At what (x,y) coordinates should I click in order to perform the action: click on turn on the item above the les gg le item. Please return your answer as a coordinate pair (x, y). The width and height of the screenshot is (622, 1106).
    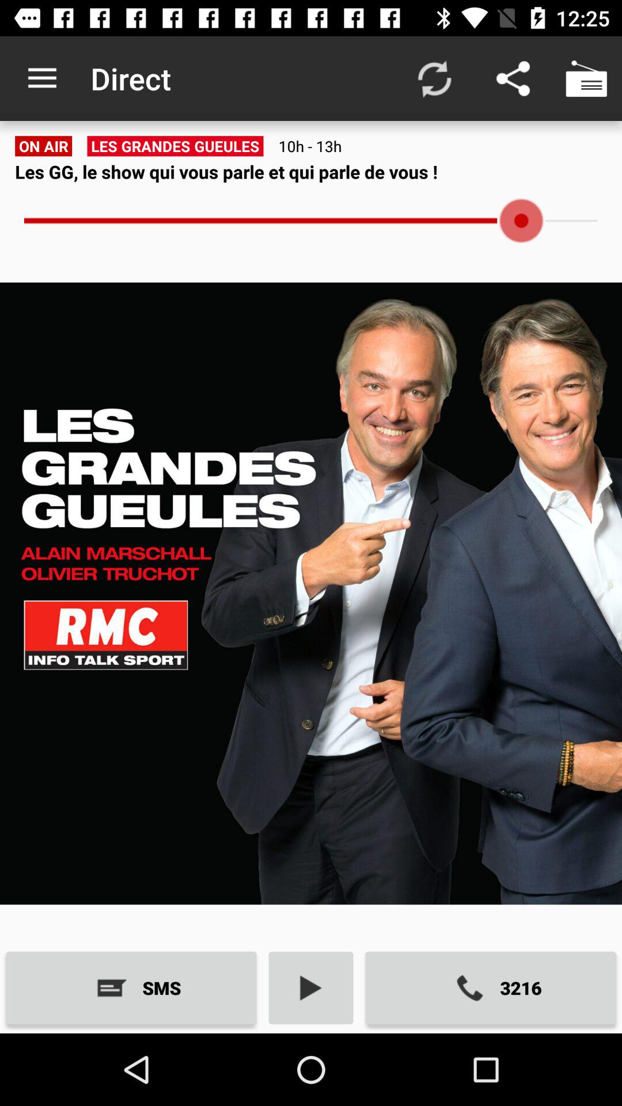
    Looking at the image, I should click on (585, 78).